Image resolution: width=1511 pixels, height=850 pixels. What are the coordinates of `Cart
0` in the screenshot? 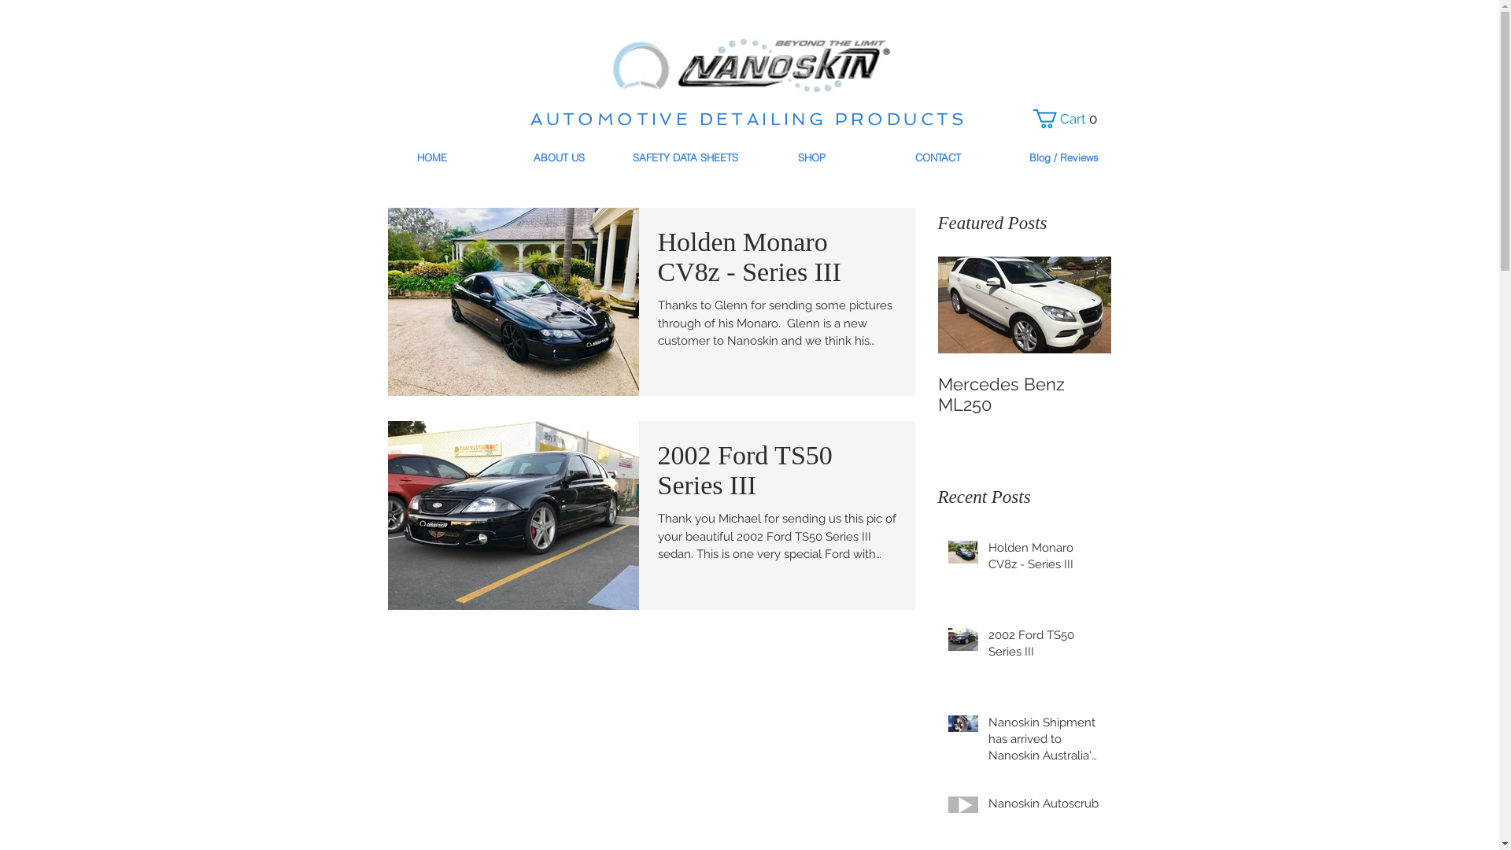 It's located at (1068, 119).